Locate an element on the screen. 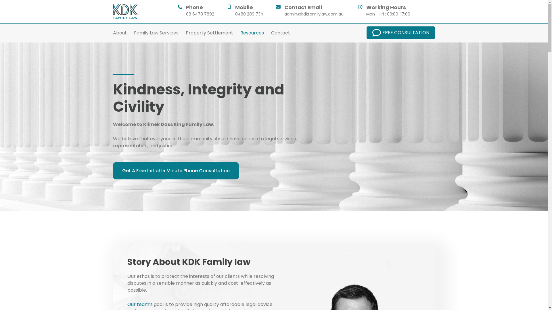 The height and width of the screenshot is (310, 552). Property Settlement is located at coordinates (211, 33).